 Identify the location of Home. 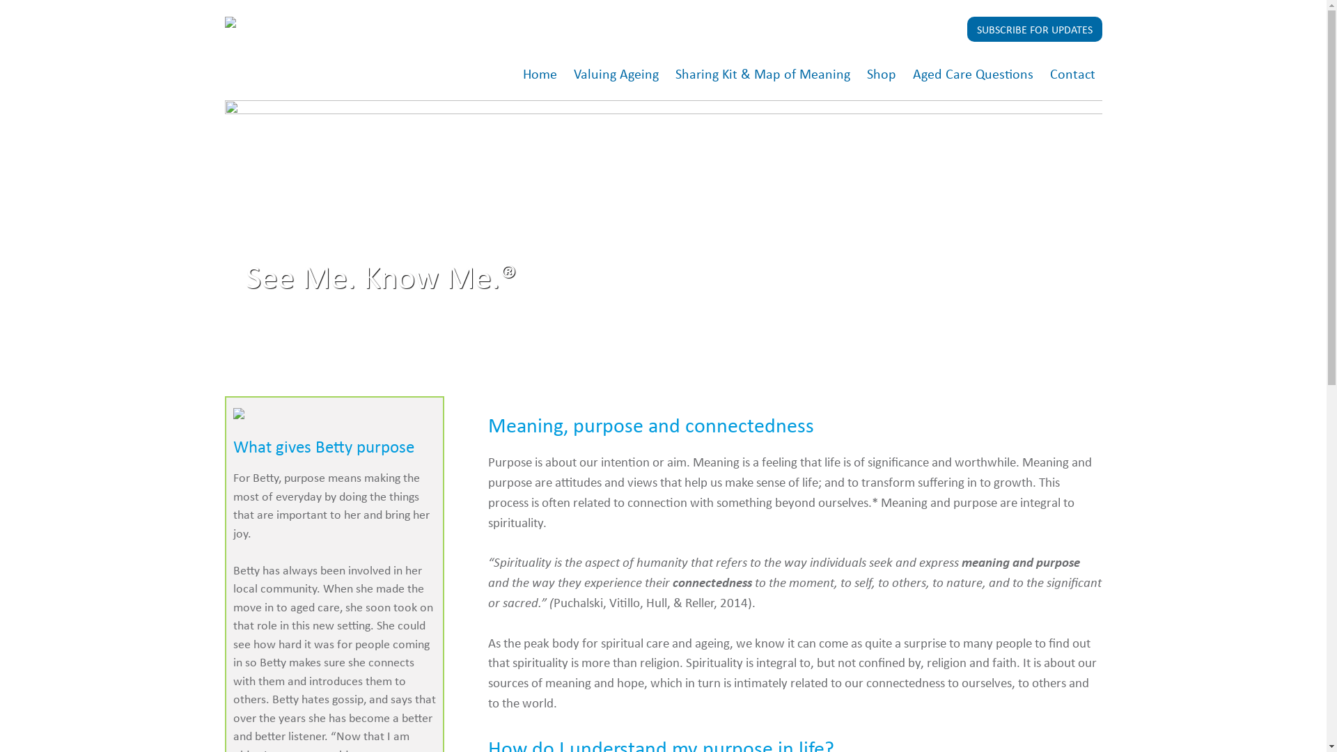
(539, 75).